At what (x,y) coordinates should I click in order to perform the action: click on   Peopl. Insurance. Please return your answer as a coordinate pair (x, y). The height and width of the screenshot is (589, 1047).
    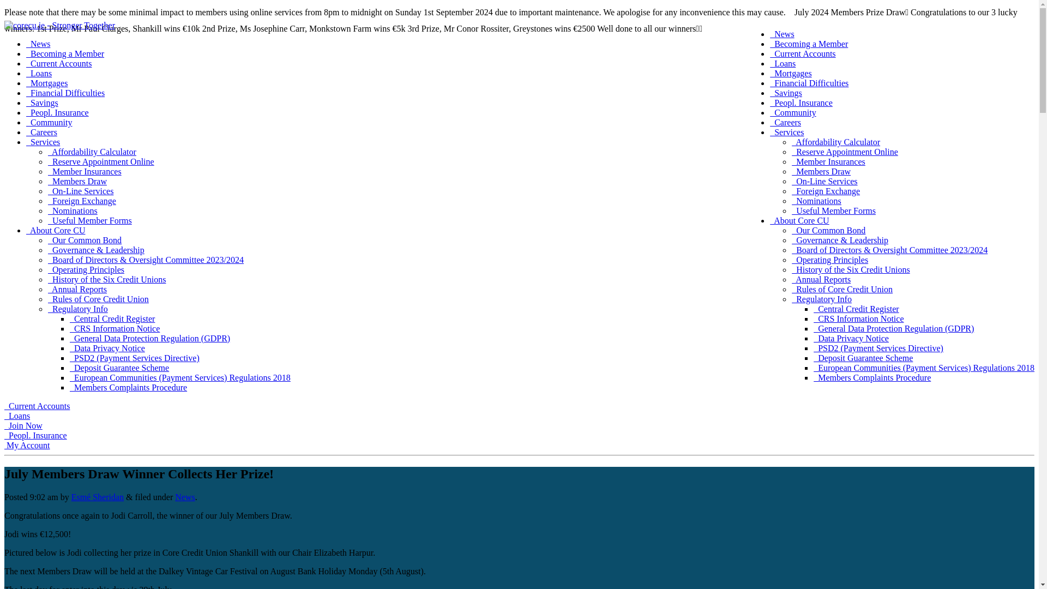
    Looking at the image, I should click on (801, 103).